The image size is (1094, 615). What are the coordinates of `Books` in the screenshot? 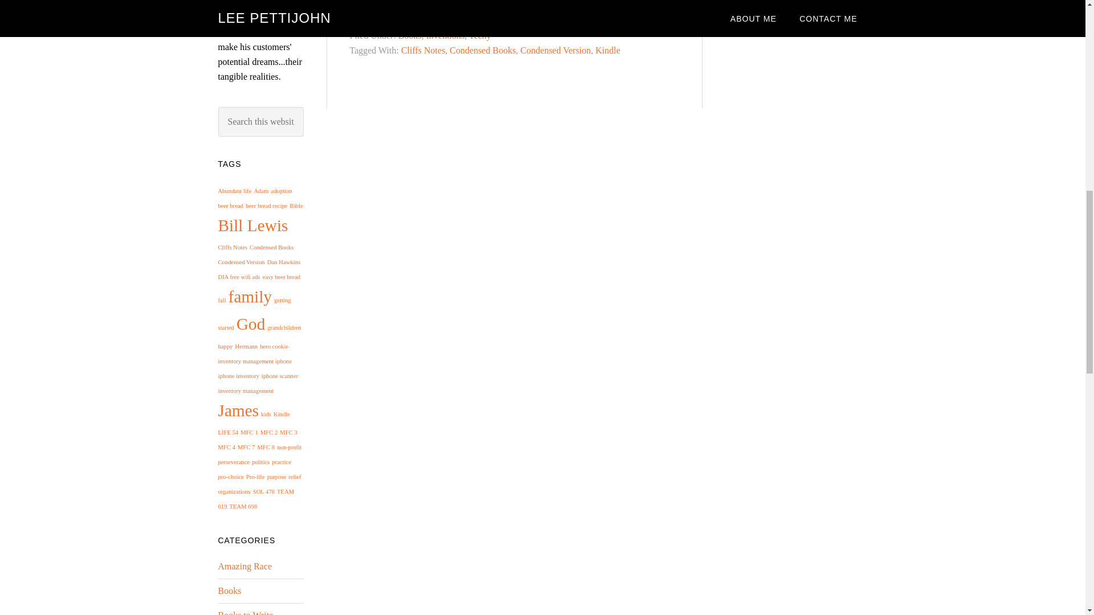 It's located at (409, 35).